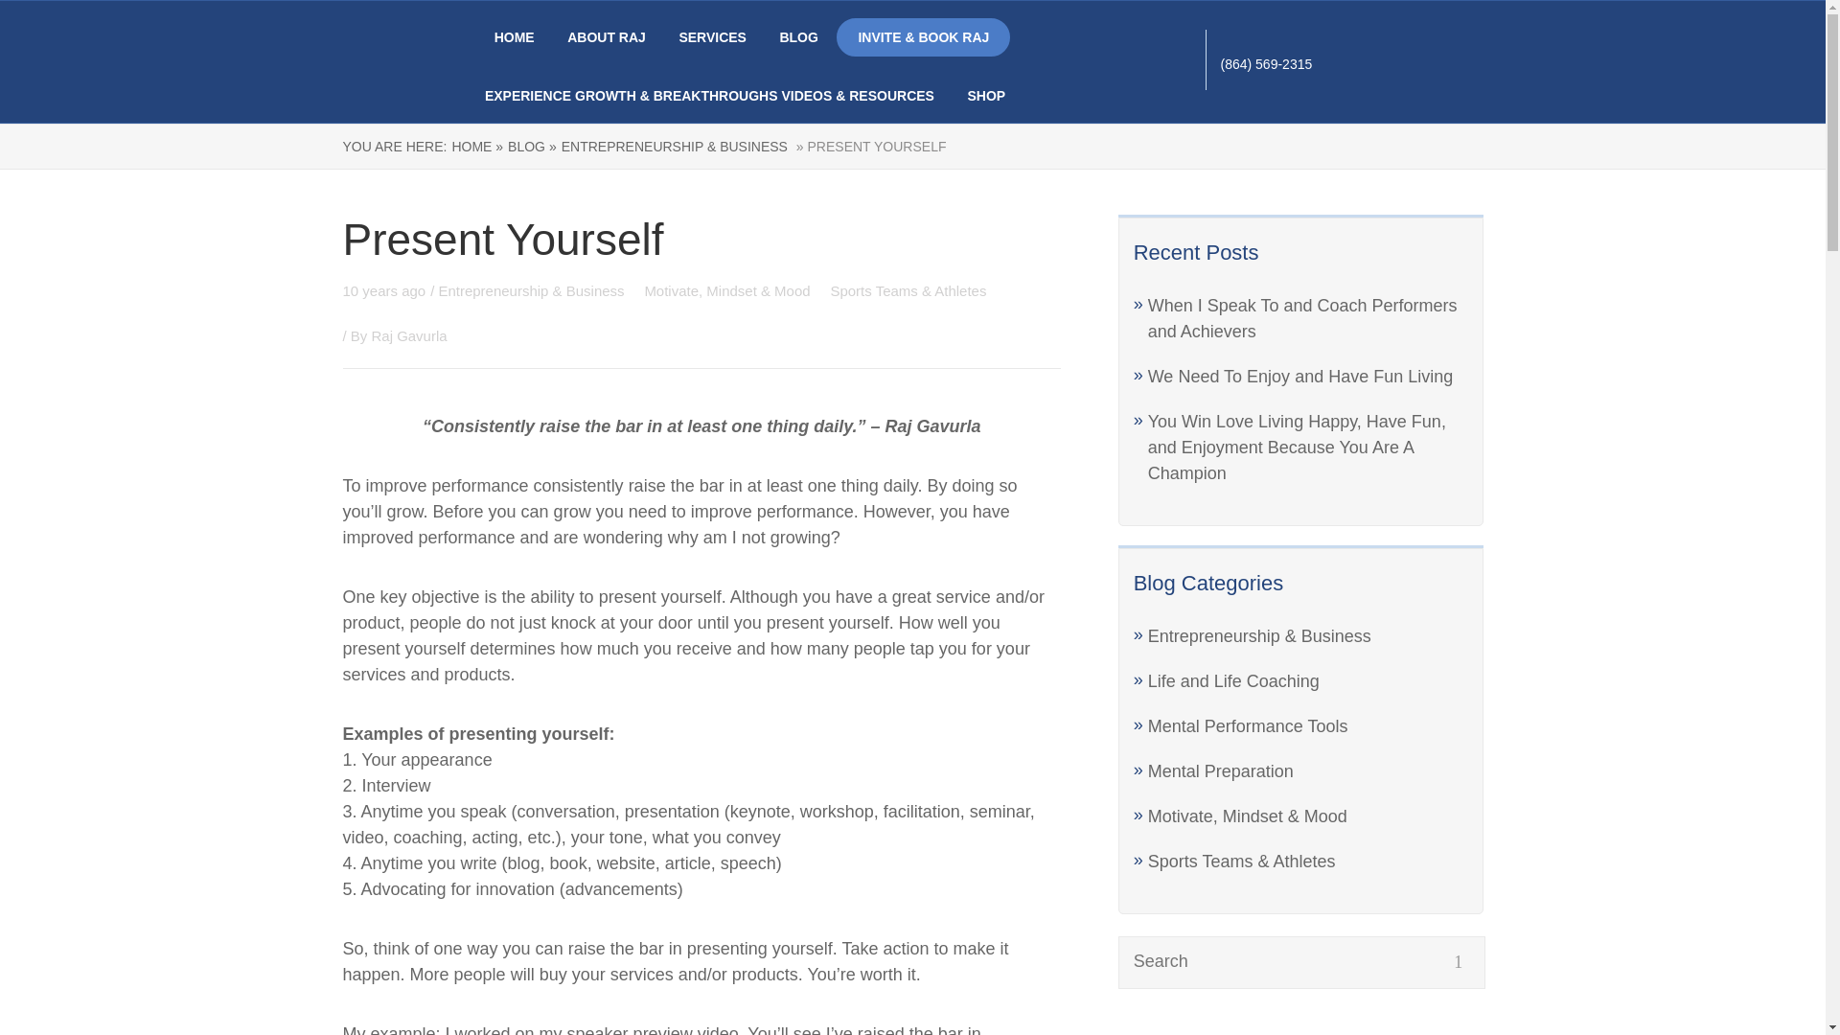 This screenshot has width=1840, height=1035. Describe the element at coordinates (606, 37) in the screenshot. I see `ABOUT RAJ` at that location.